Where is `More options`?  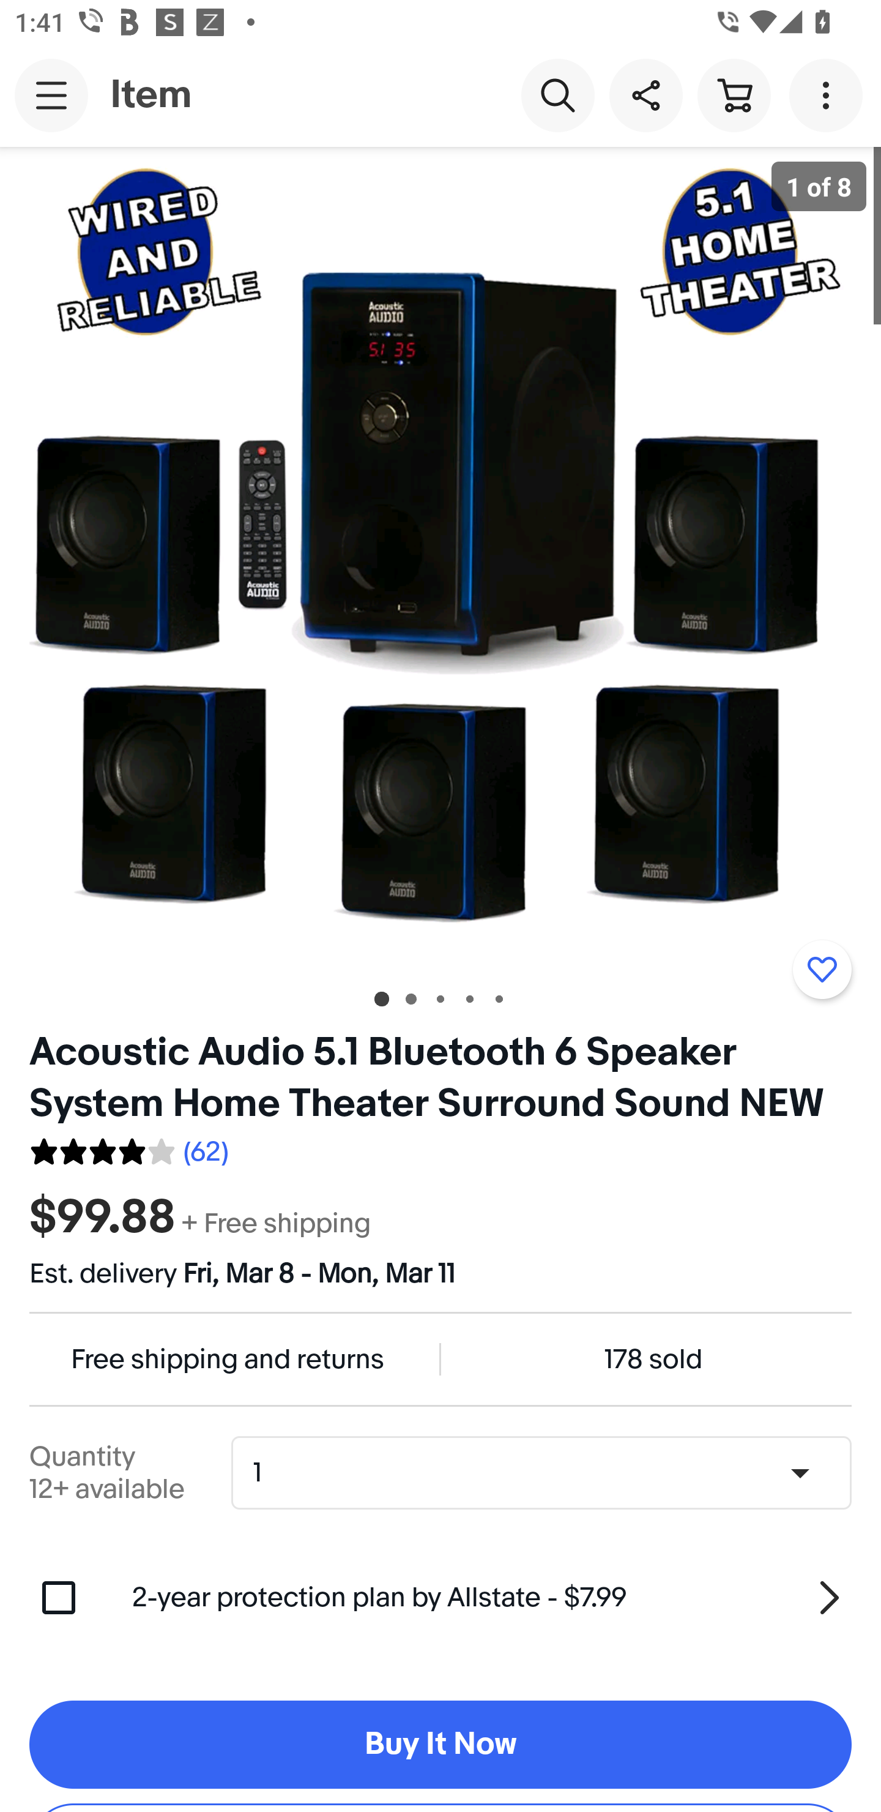
More options is located at coordinates (830, 94).